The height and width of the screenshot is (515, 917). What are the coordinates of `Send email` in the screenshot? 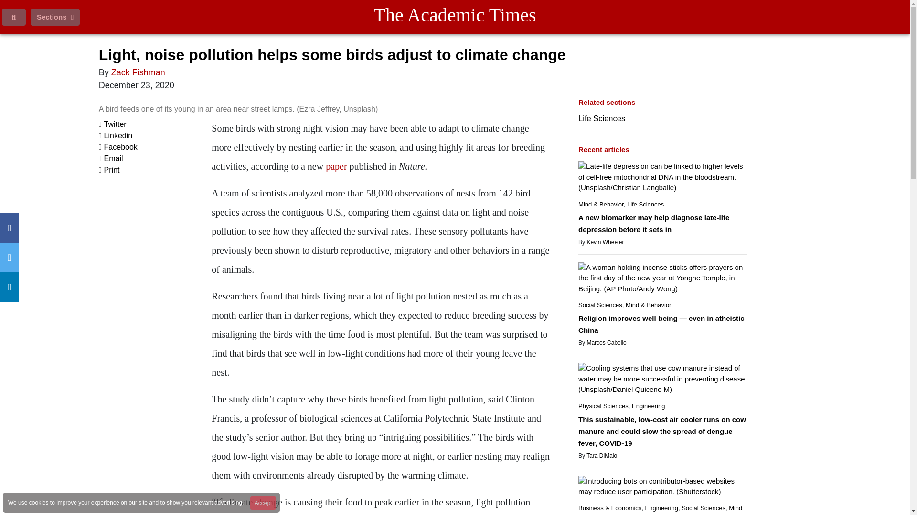 It's located at (111, 158).